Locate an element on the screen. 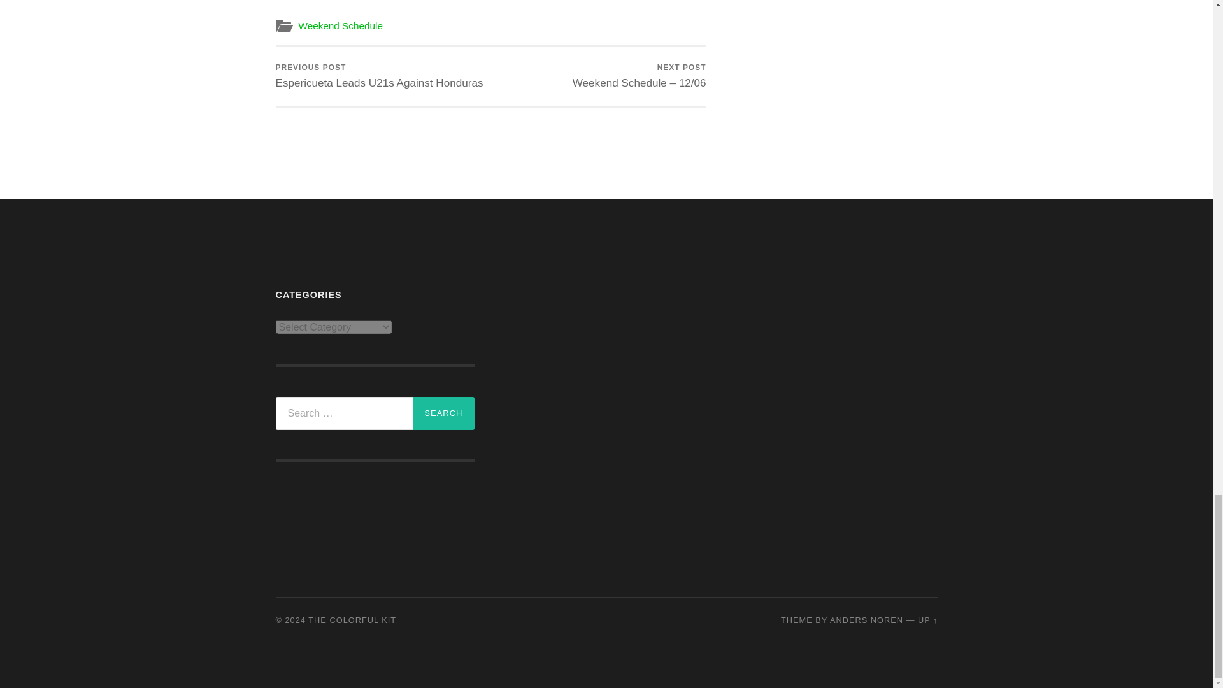  Search is located at coordinates (443, 413).